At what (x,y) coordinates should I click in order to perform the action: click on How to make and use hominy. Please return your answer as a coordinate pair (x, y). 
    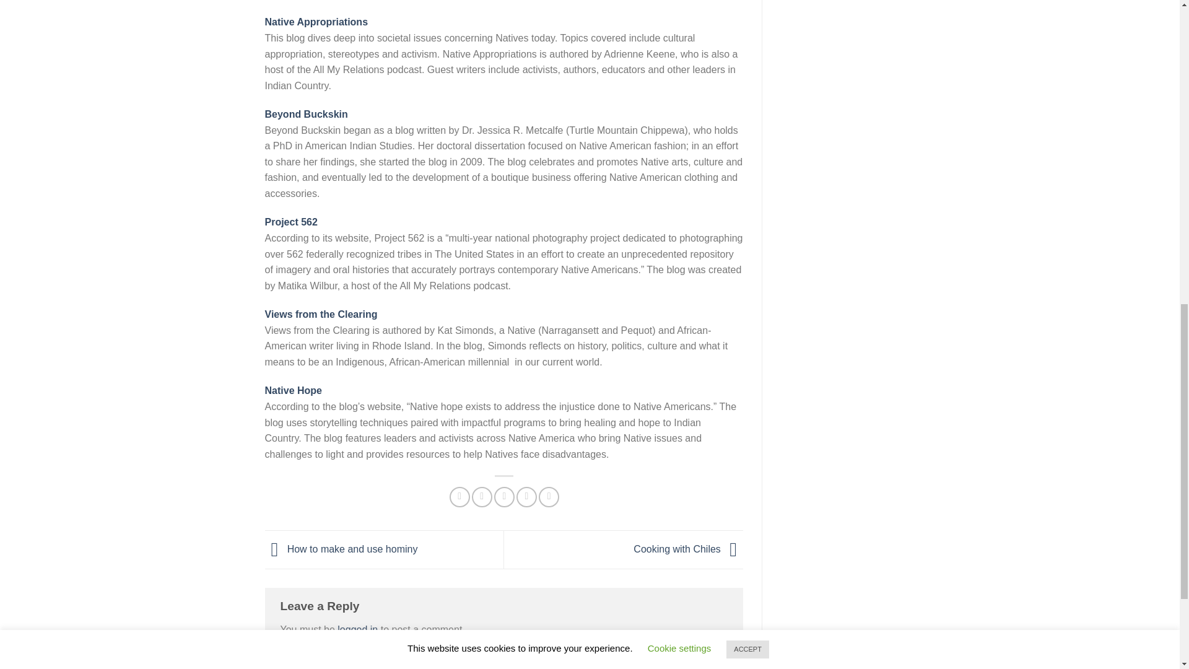
    Looking at the image, I should click on (342, 549).